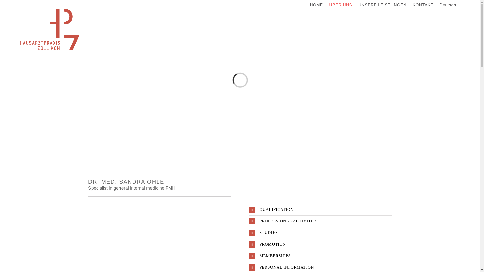 The width and height of the screenshot is (484, 272). What do you see at coordinates (321, 256) in the screenshot?
I see `MEMBERSHIPS` at bounding box center [321, 256].